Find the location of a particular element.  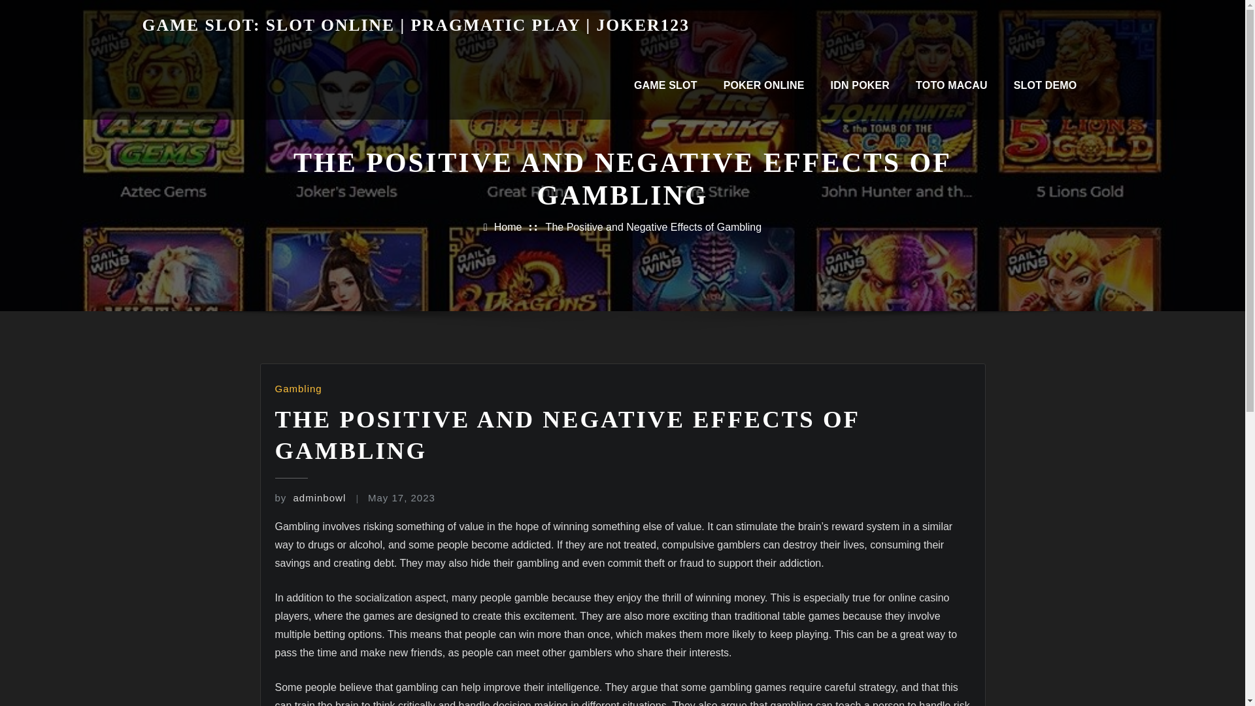

May 17, 2023 is located at coordinates (401, 497).